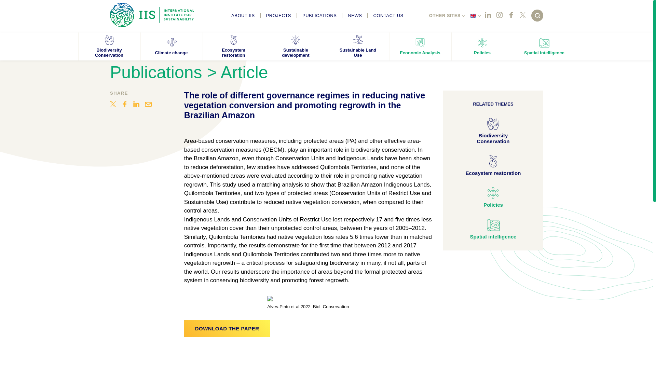 The height and width of the screenshot is (369, 656). Describe the element at coordinates (355, 15) in the screenshot. I see `NEWS` at that location.